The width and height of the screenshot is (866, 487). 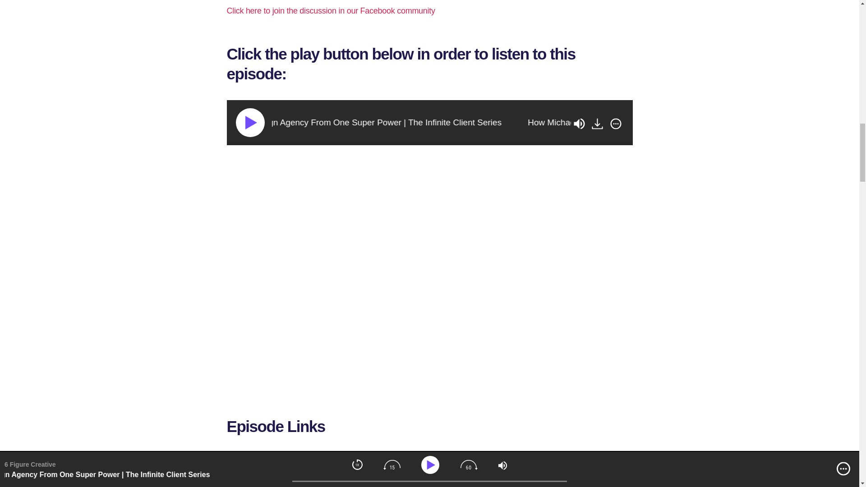 I want to click on Download, so click(x=597, y=124).